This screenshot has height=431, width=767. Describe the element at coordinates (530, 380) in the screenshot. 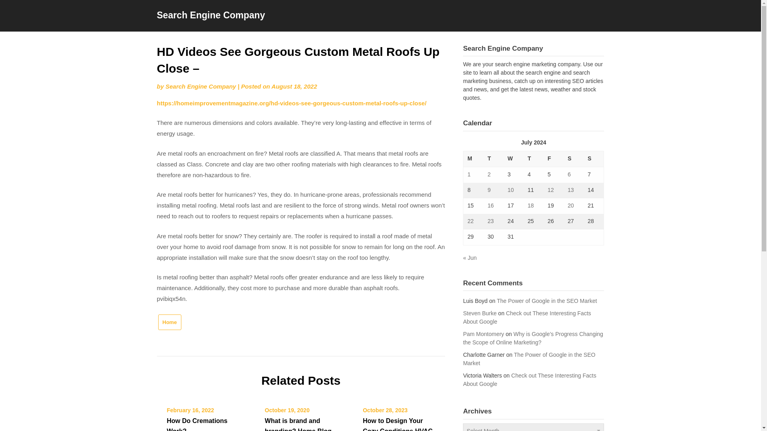

I see `Check out These Interesting Facts About Google` at that location.